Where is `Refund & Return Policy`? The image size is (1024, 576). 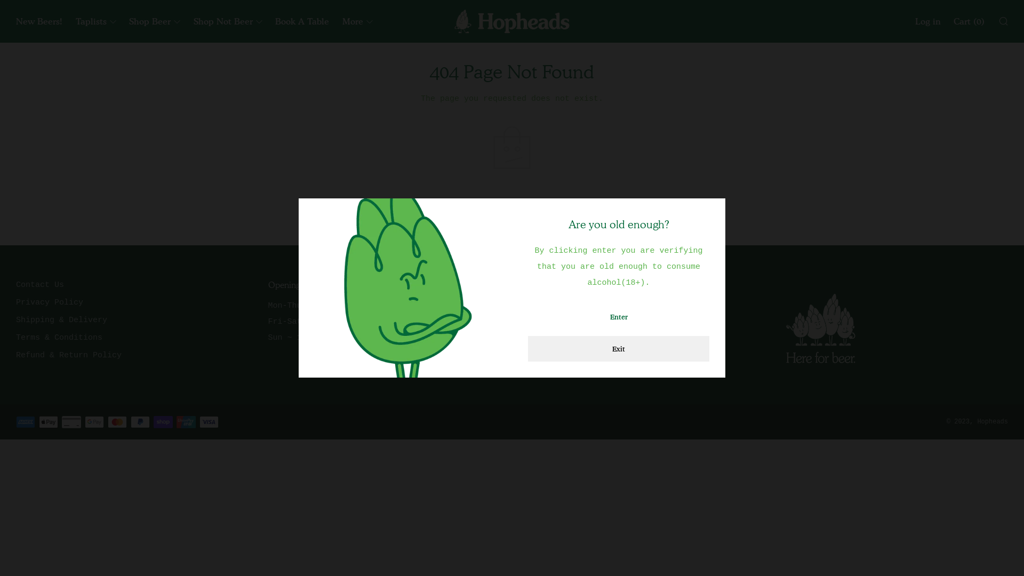 Refund & Return Policy is located at coordinates (69, 355).